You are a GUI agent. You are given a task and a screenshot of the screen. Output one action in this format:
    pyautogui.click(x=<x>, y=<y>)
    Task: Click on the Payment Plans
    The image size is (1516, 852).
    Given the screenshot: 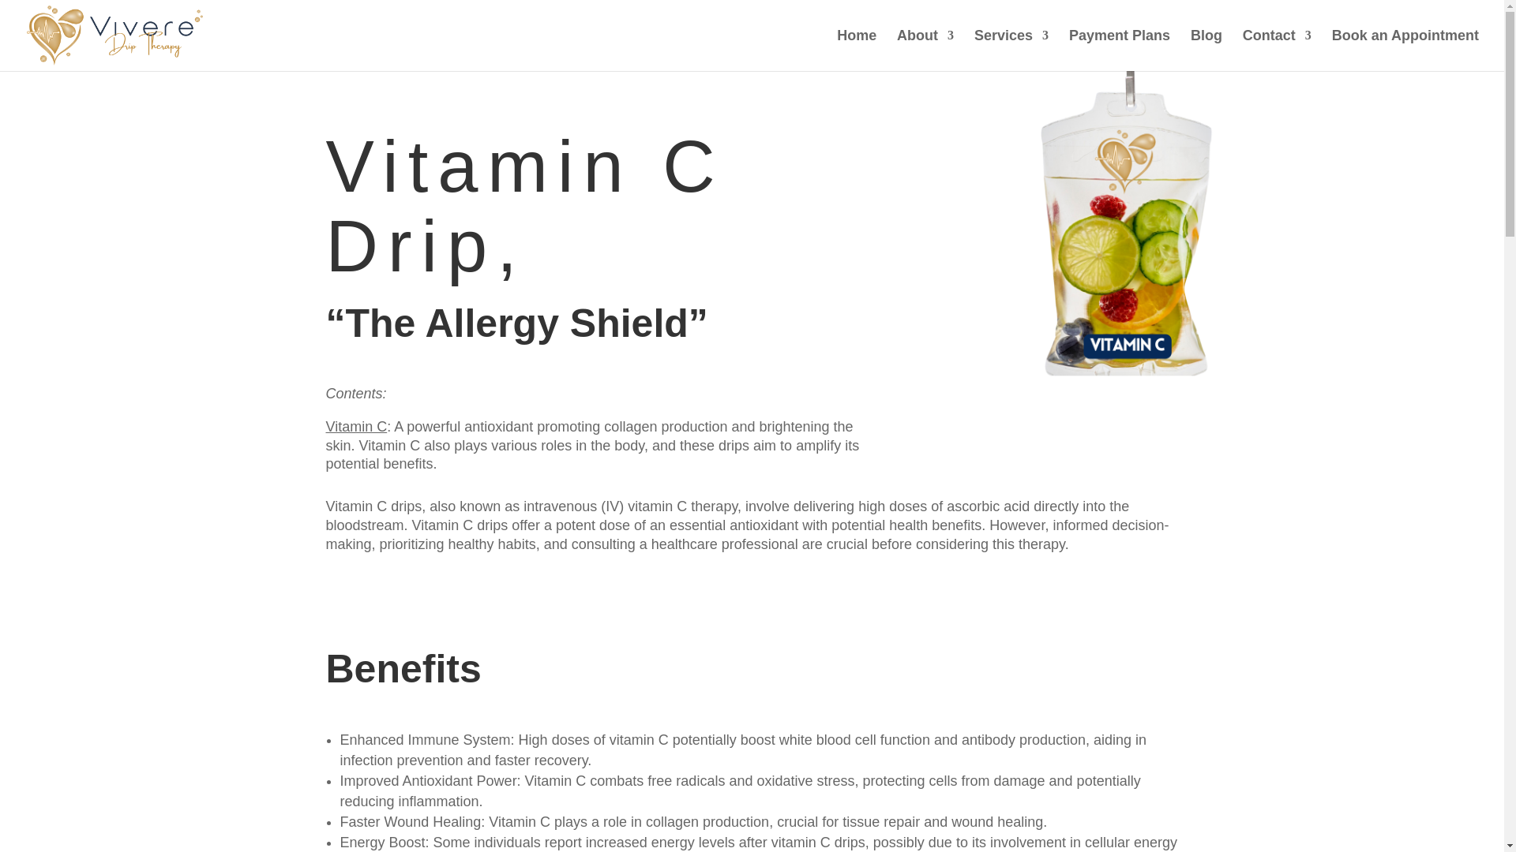 What is the action you would take?
    pyautogui.click(x=1120, y=50)
    